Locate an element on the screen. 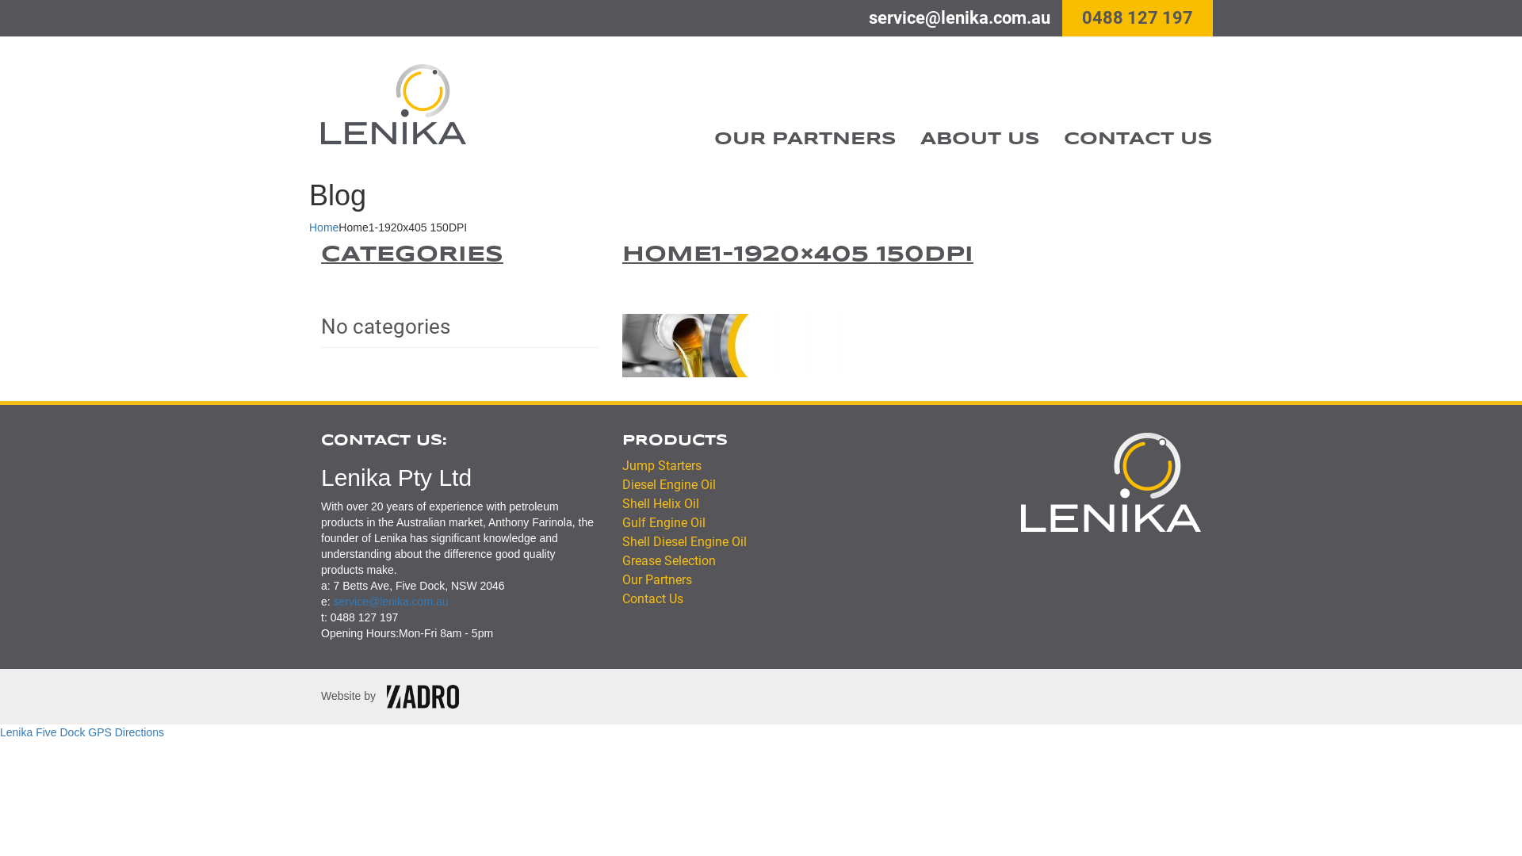 The height and width of the screenshot is (856, 1522). Home is located at coordinates (323, 227).